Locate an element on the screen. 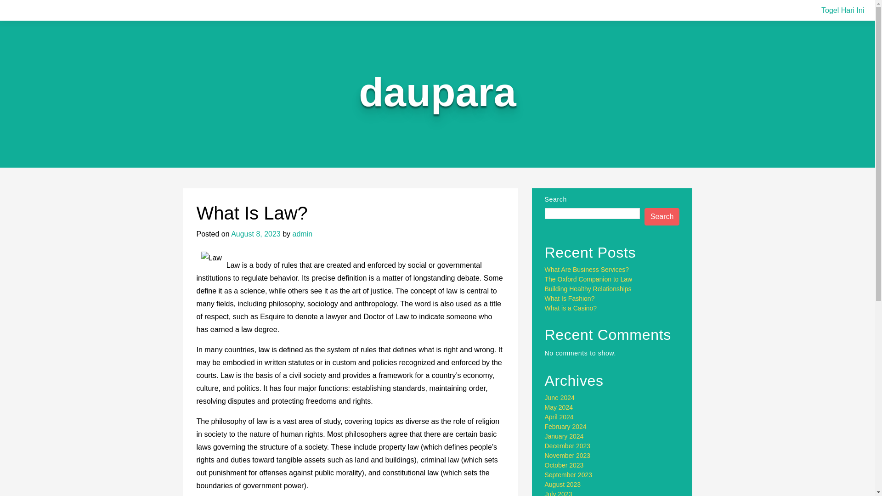 Image resolution: width=882 pixels, height=496 pixels. December 2023 is located at coordinates (568, 445).